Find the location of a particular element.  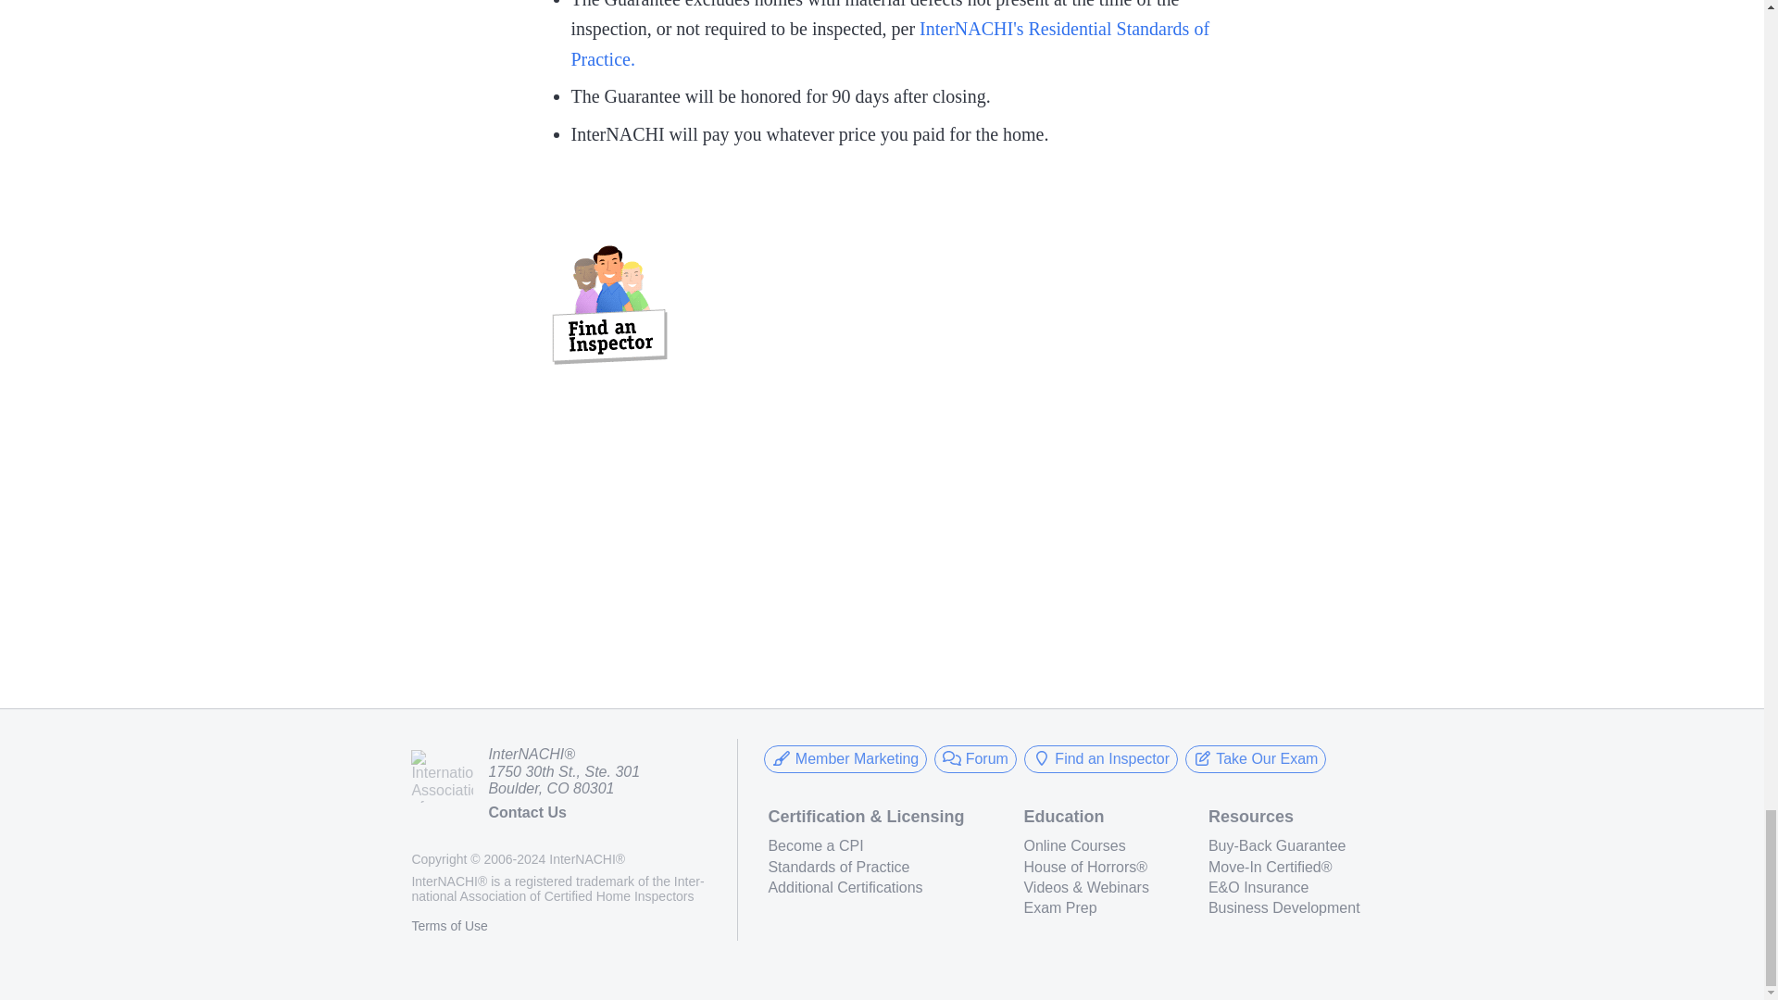

Become a CPI is located at coordinates (865, 846).